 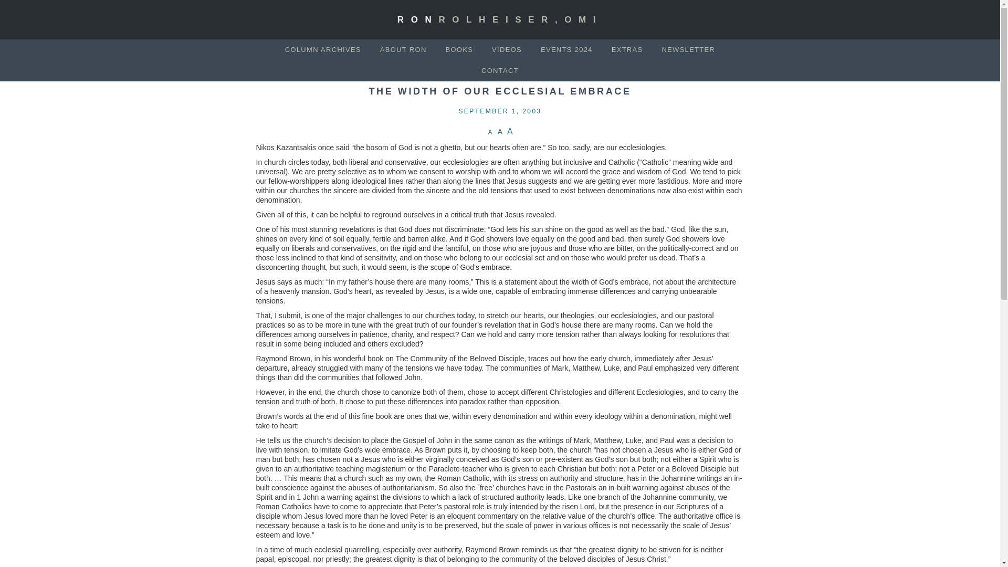 What do you see at coordinates (566, 49) in the screenshot?
I see `EVENTS 2024` at bounding box center [566, 49].